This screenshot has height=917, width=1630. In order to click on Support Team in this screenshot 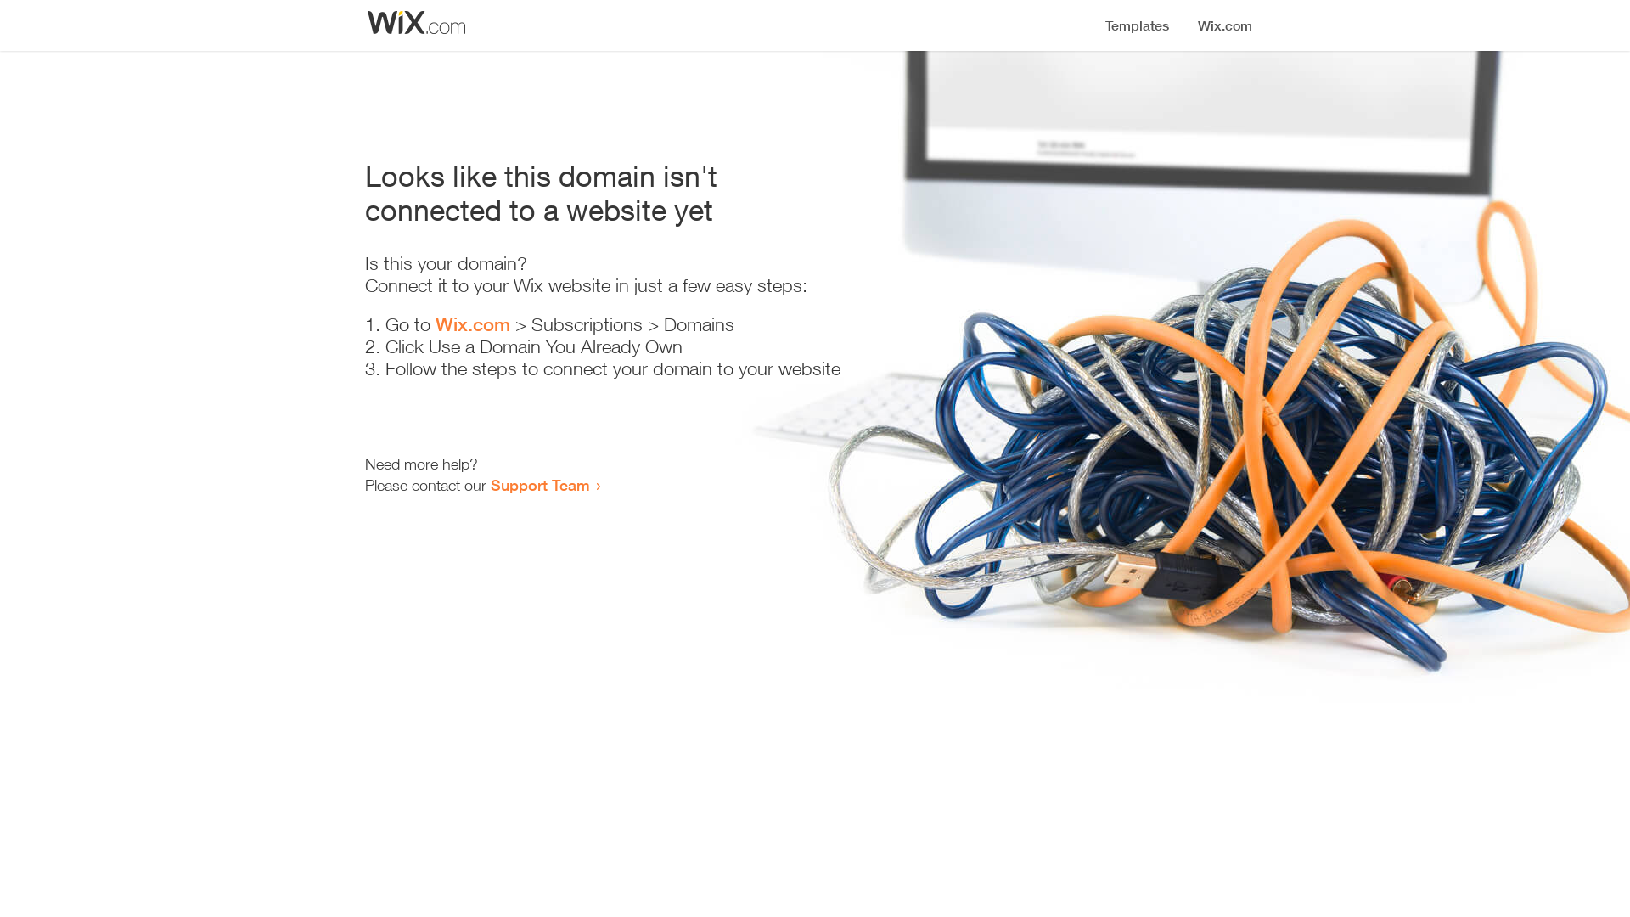, I will do `click(540, 485)`.